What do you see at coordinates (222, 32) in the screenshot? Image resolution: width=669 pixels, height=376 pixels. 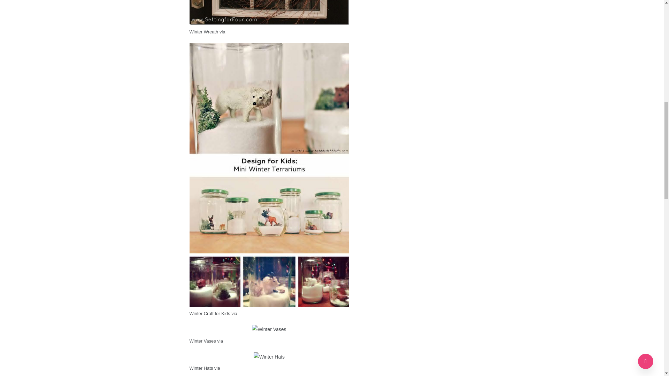 I see `via` at bounding box center [222, 32].